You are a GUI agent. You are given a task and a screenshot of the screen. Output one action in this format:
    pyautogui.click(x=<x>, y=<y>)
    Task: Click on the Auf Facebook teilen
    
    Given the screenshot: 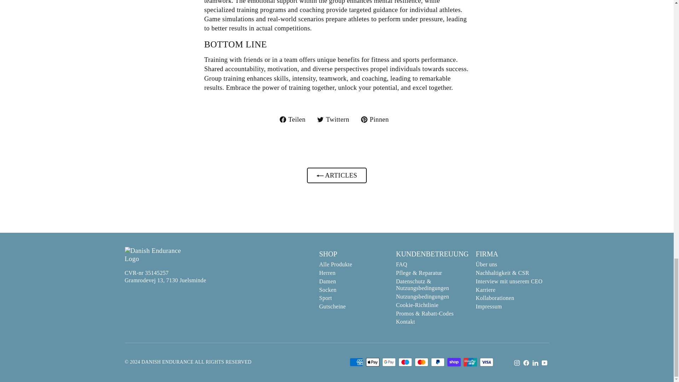 What is the action you would take?
    pyautogui.click(x=295, y=120)
    